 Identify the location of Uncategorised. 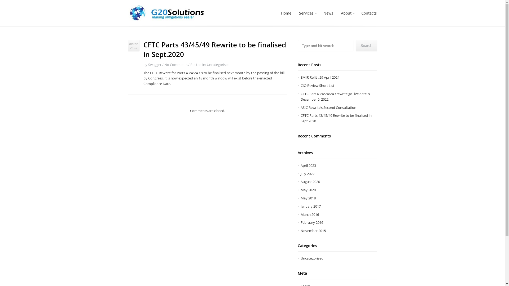
(218, 65).